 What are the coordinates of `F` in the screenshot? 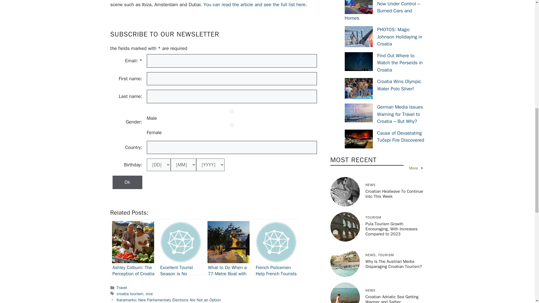 It's located at (232, 125).